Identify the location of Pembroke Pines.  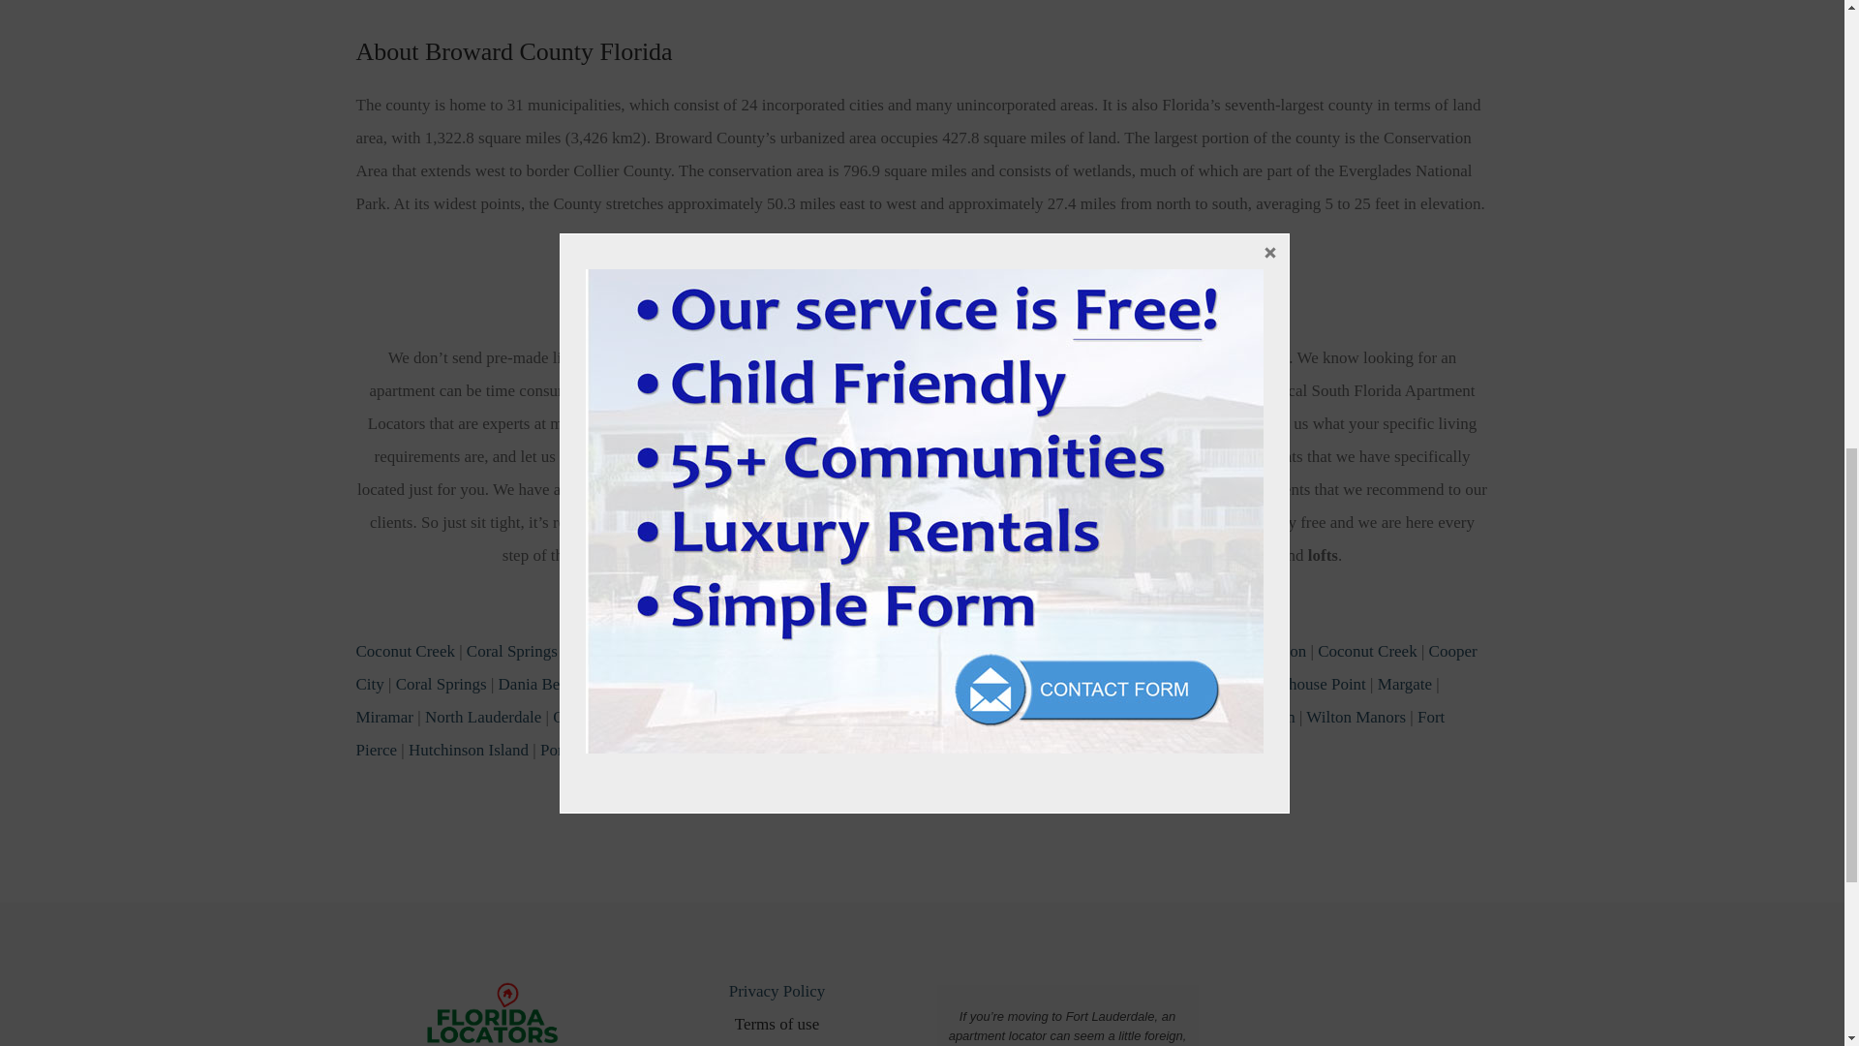
(1012, 651).